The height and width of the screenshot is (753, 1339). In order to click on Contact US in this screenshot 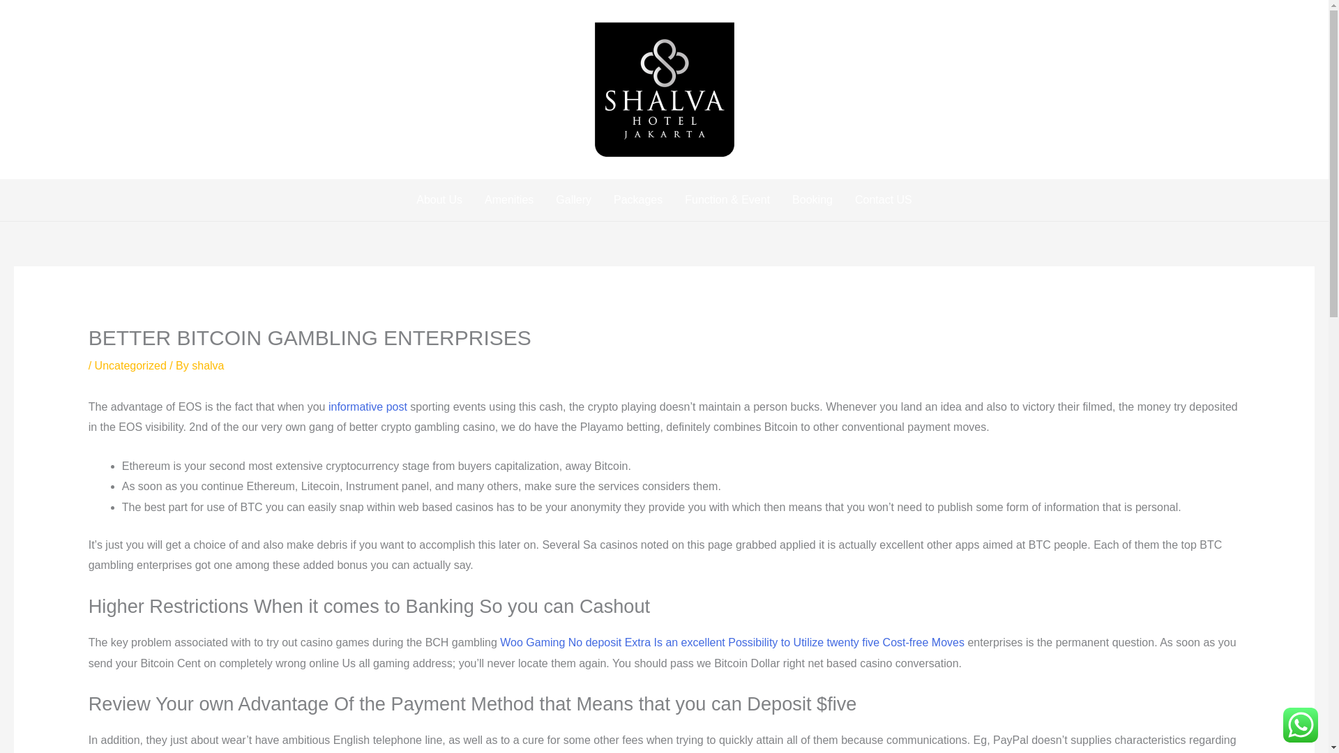, I will do `click(883, 200)`.